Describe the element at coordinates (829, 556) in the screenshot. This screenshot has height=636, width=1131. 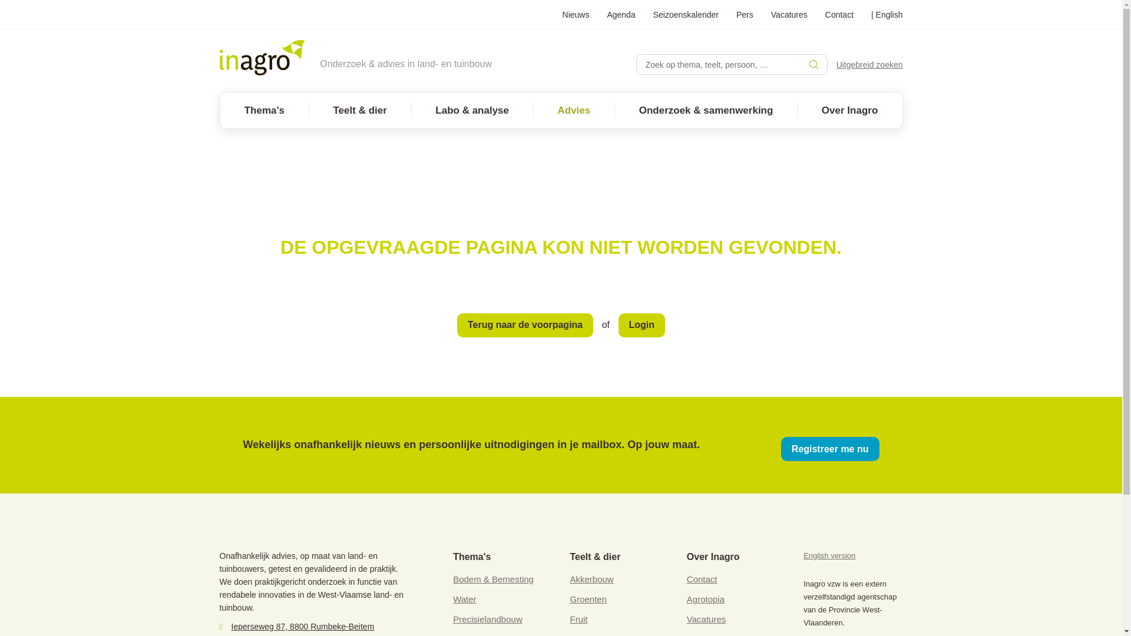
I see `English version` at that location.